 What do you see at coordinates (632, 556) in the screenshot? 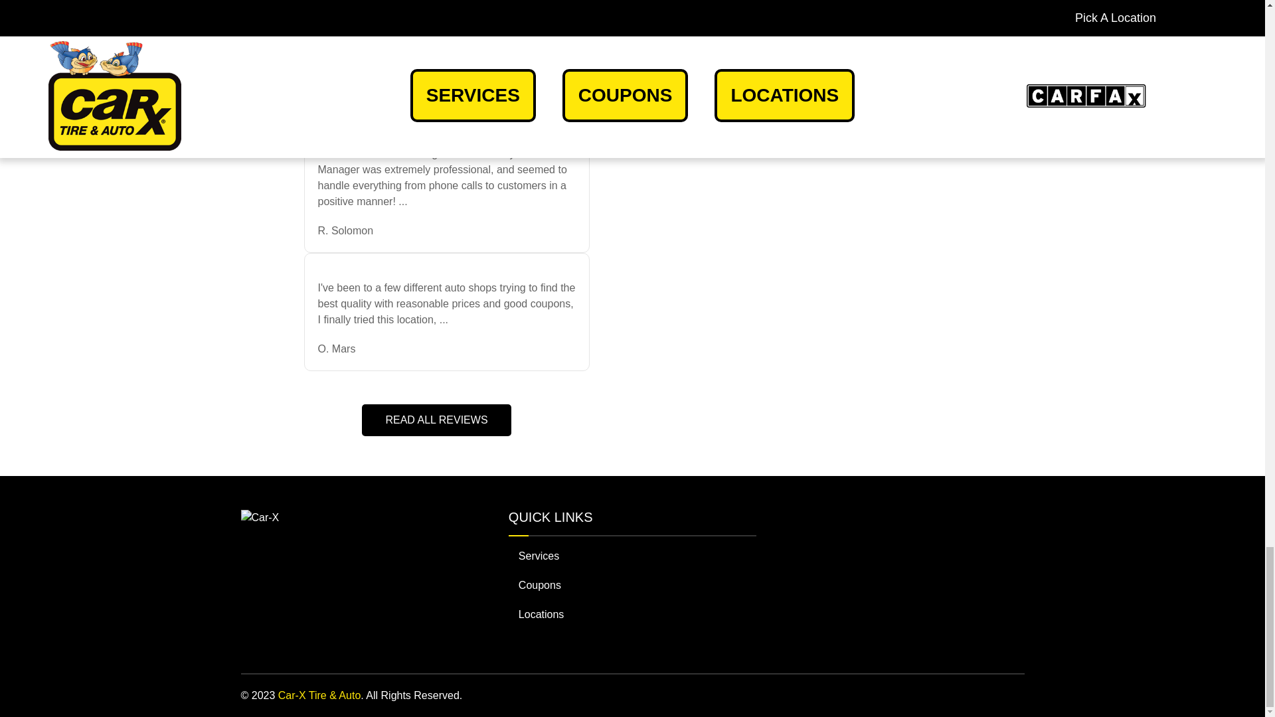
I see `Services` at bounding box center [632, 556].